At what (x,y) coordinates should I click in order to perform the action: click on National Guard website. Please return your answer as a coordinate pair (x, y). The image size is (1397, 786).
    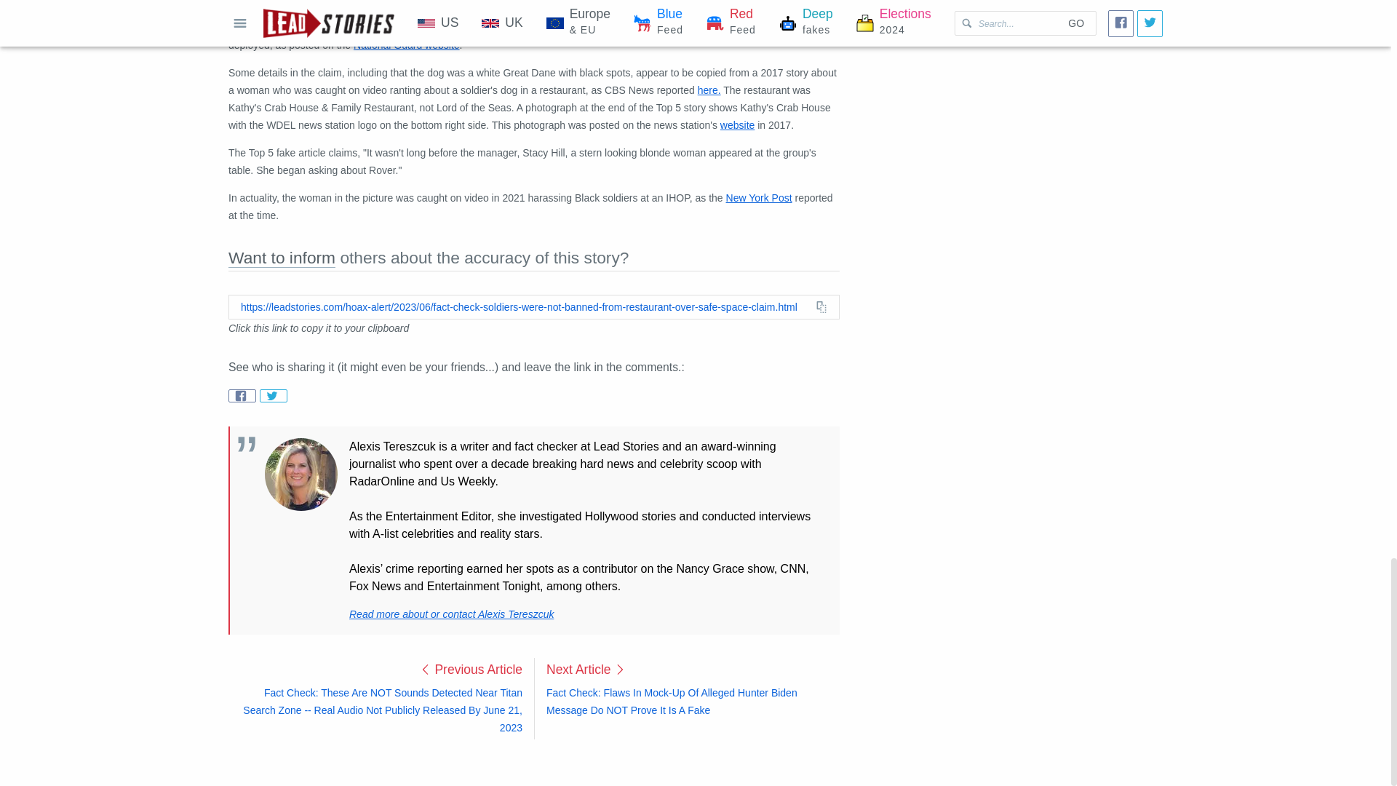
    Looking at the image, I should click on (406, 45).